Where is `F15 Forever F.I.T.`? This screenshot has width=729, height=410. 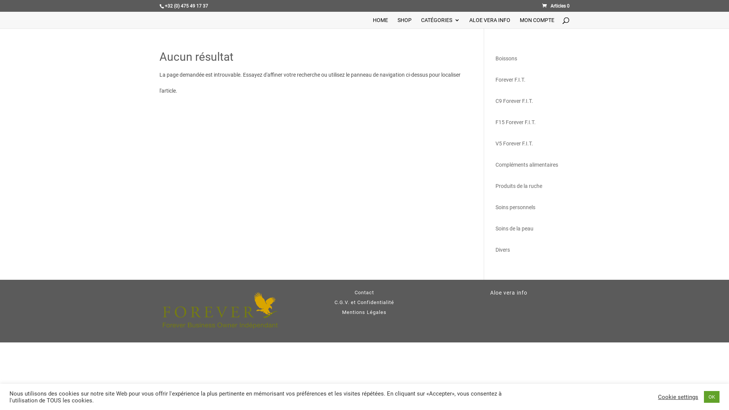
F15 Forever F.I.T. is located at coordinates (516, 122).